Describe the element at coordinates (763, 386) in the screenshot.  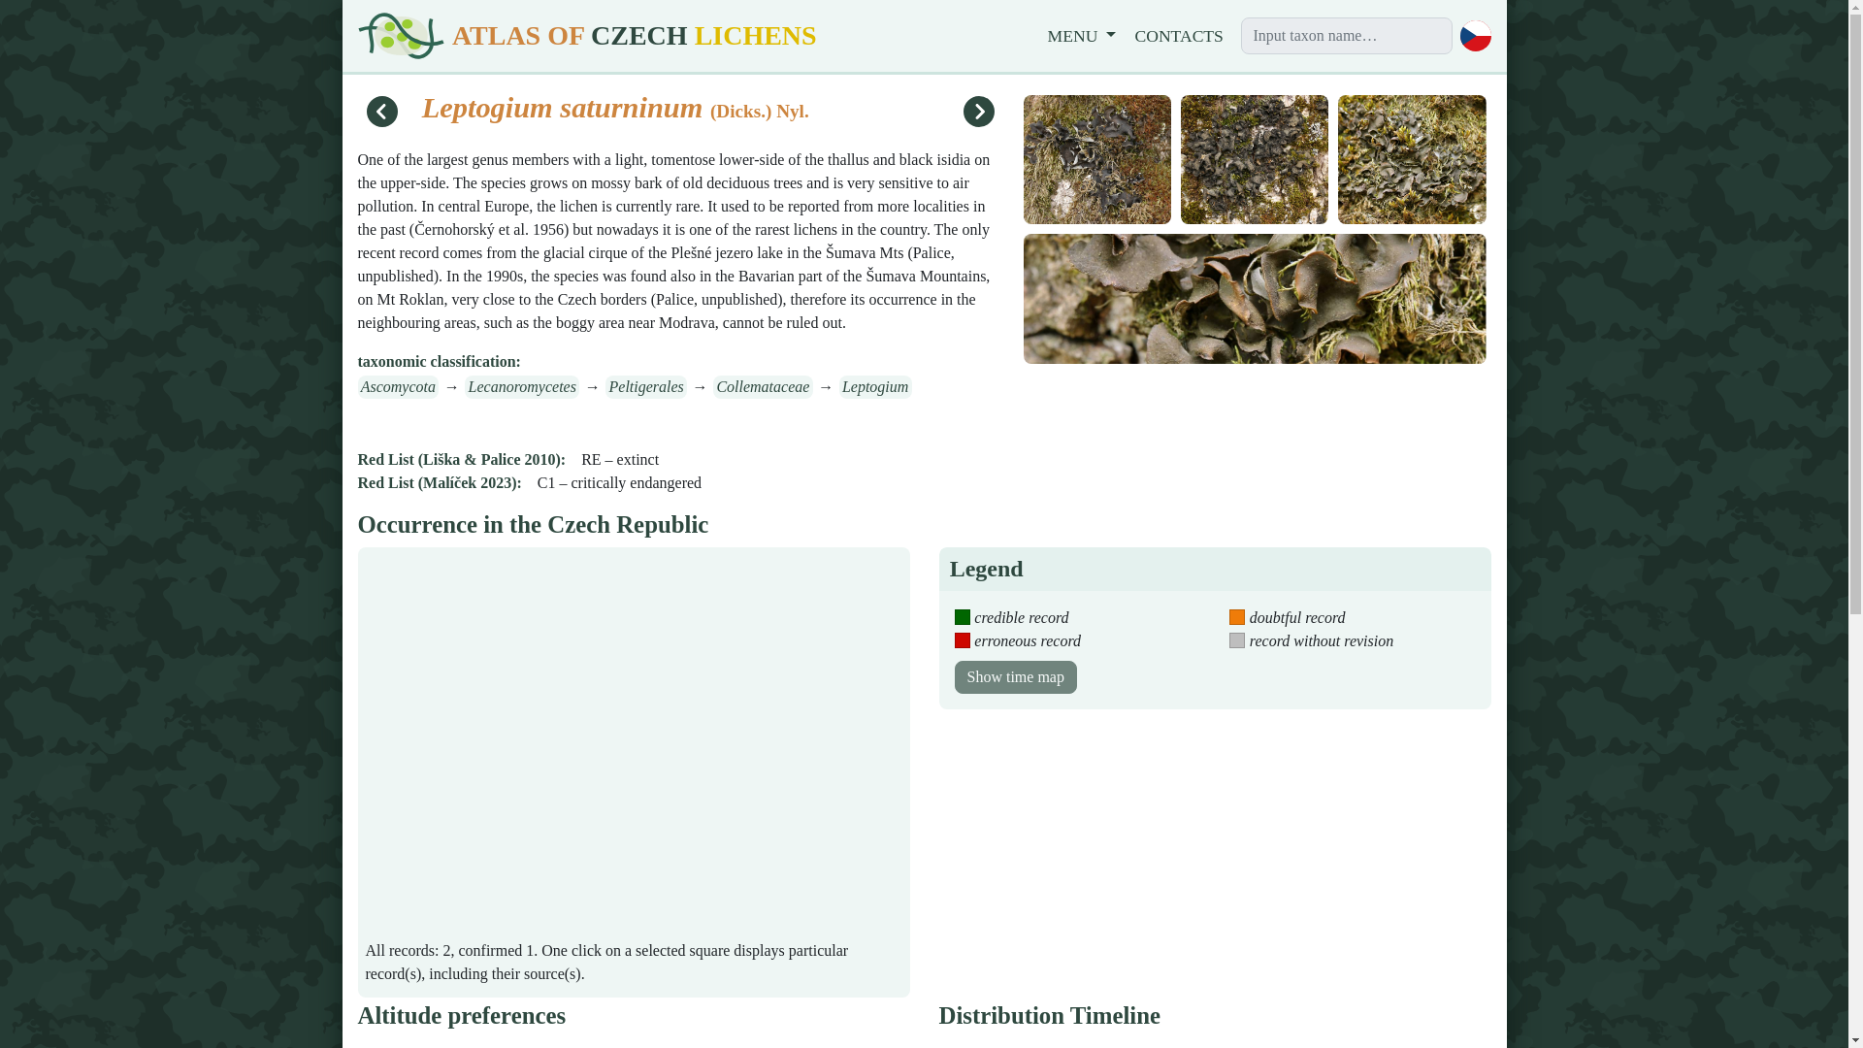
I see `Collemataceae` at that location.